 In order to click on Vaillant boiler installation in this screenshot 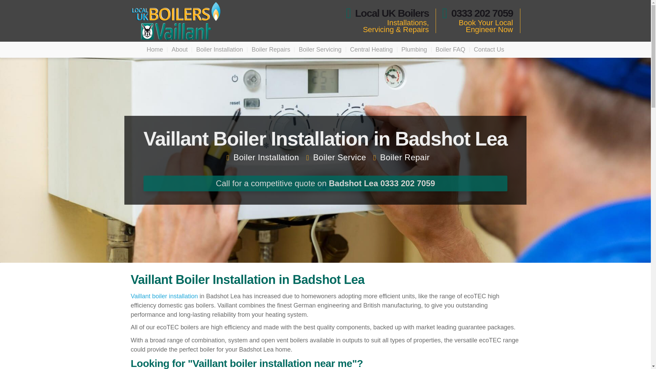, I will do `click(164, 296)`.